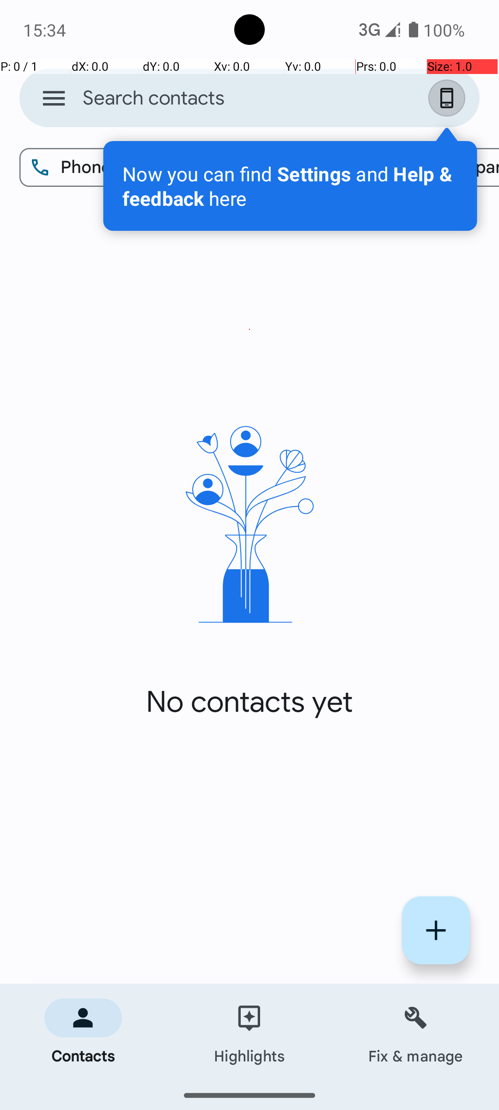 This screenshot has height=1110, width=499. What do you see at coordinates (416, 1032) in the screenshot?
I see `Fix & manage` at bounding box center [416, 1032].